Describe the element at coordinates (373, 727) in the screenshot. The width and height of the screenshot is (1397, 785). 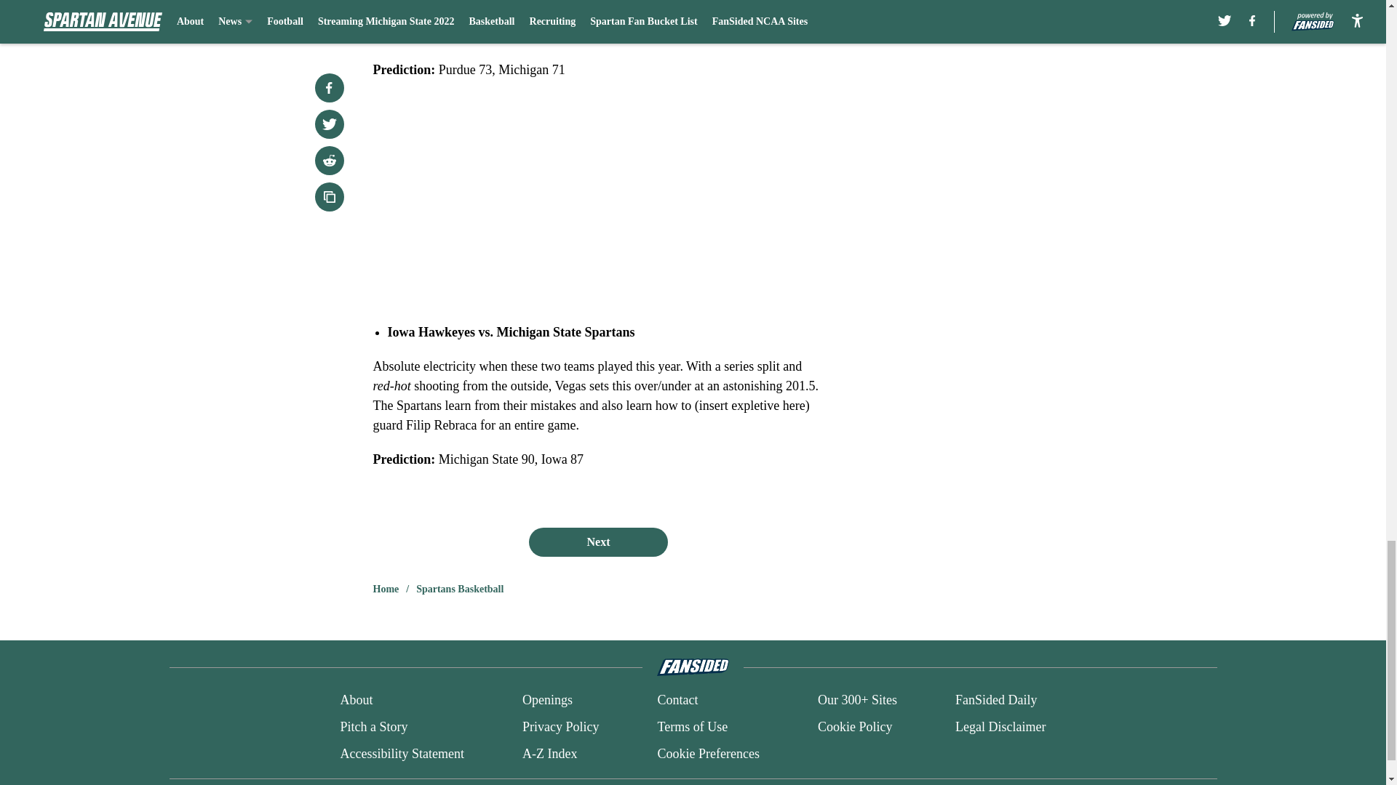
I see `Pitch a Story` at that location.